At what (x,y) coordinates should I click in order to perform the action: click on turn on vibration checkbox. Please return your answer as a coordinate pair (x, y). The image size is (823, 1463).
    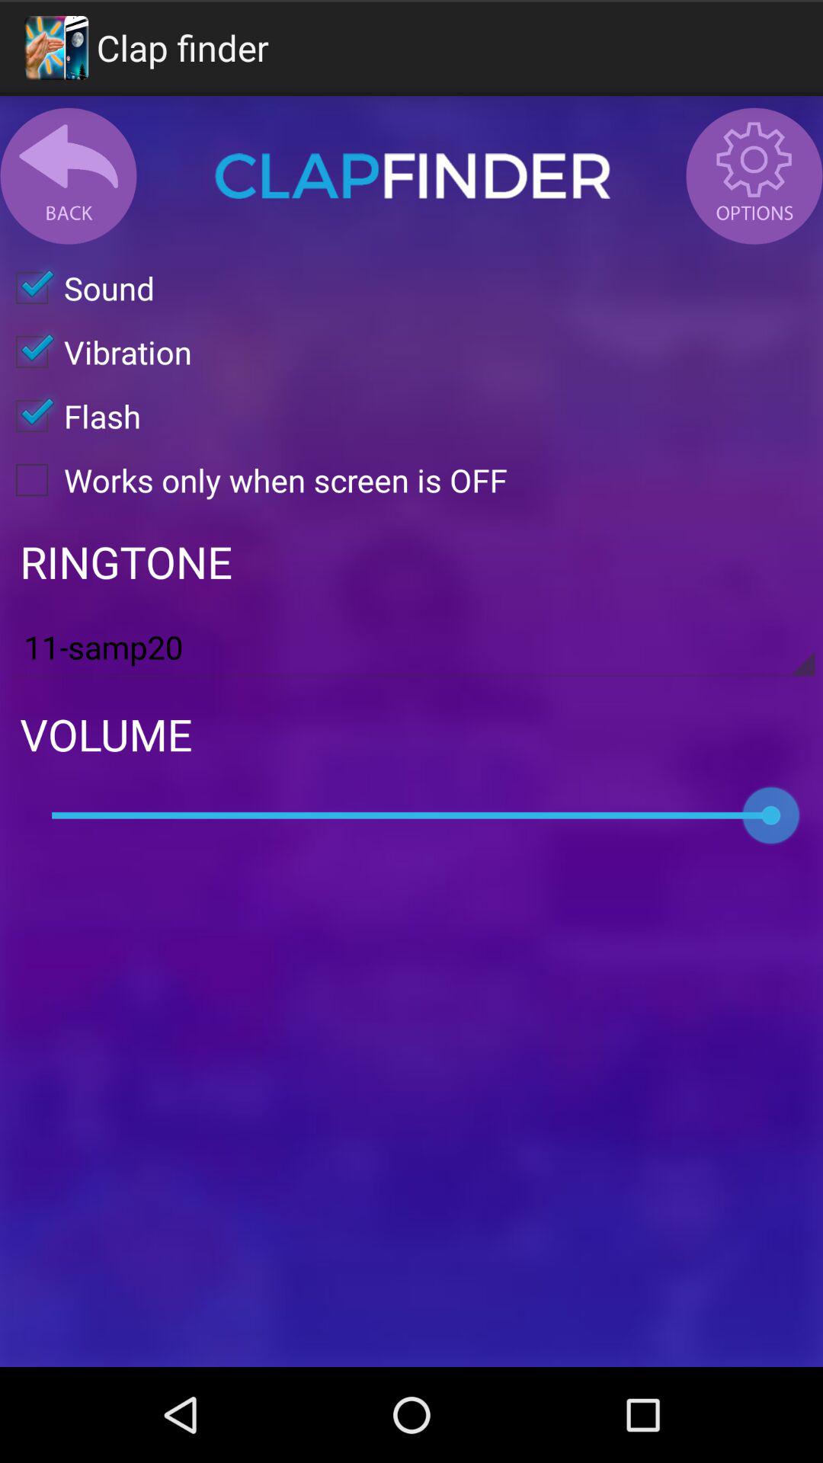
    Looking at the image, I should click on (96, 352).